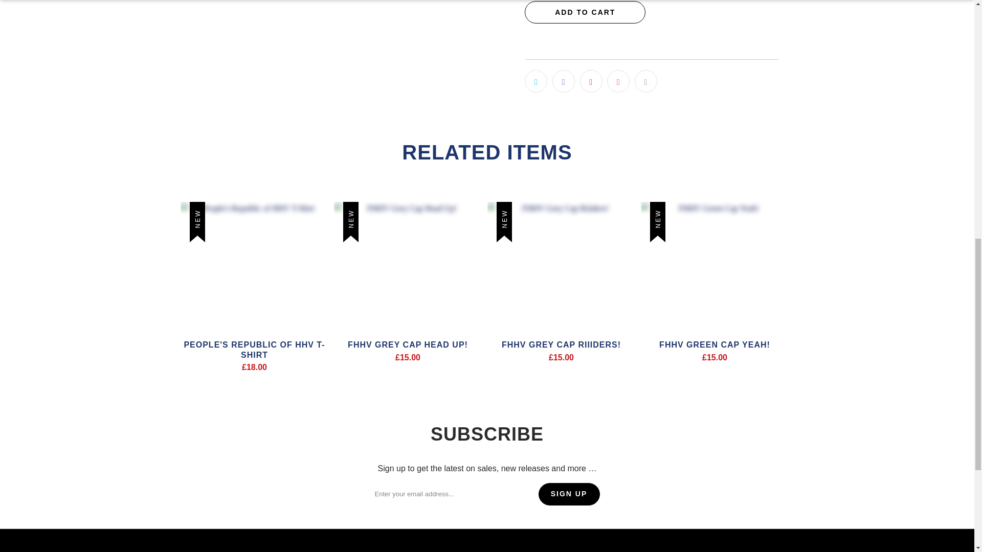 This screenshot has width=982, height=552. Describe the element at coordinates (535, 81) in the screenshot. I see `Share this on Twitter` at that location.